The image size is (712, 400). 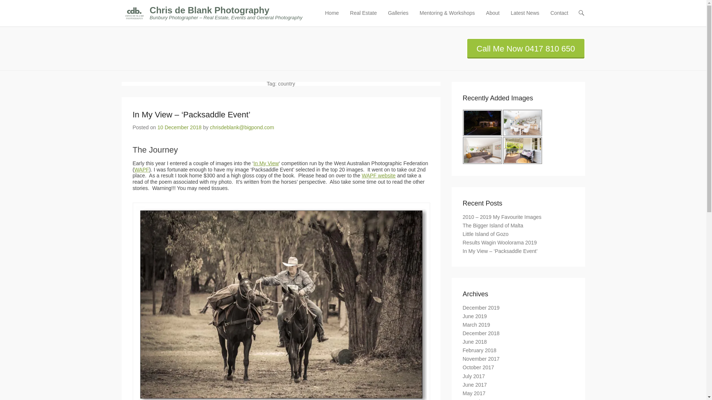 What do you see at coordinates (525, 17) in the screenshot?
I see `Latest News` at bounding box center [525, 17].